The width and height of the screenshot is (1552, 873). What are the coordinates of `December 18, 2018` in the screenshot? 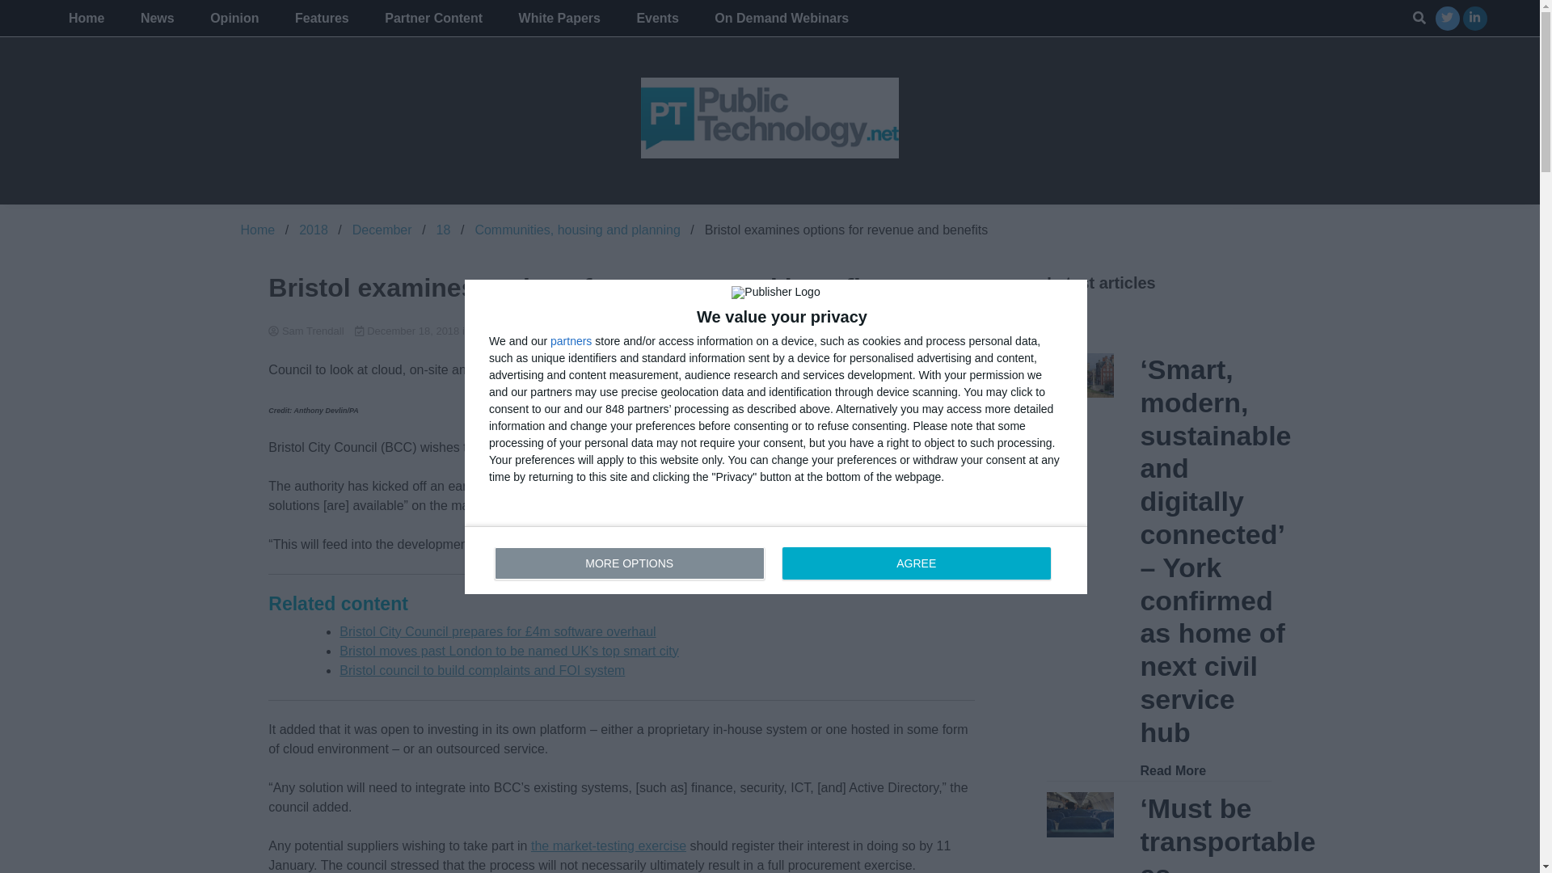 It's located at (409, 330).